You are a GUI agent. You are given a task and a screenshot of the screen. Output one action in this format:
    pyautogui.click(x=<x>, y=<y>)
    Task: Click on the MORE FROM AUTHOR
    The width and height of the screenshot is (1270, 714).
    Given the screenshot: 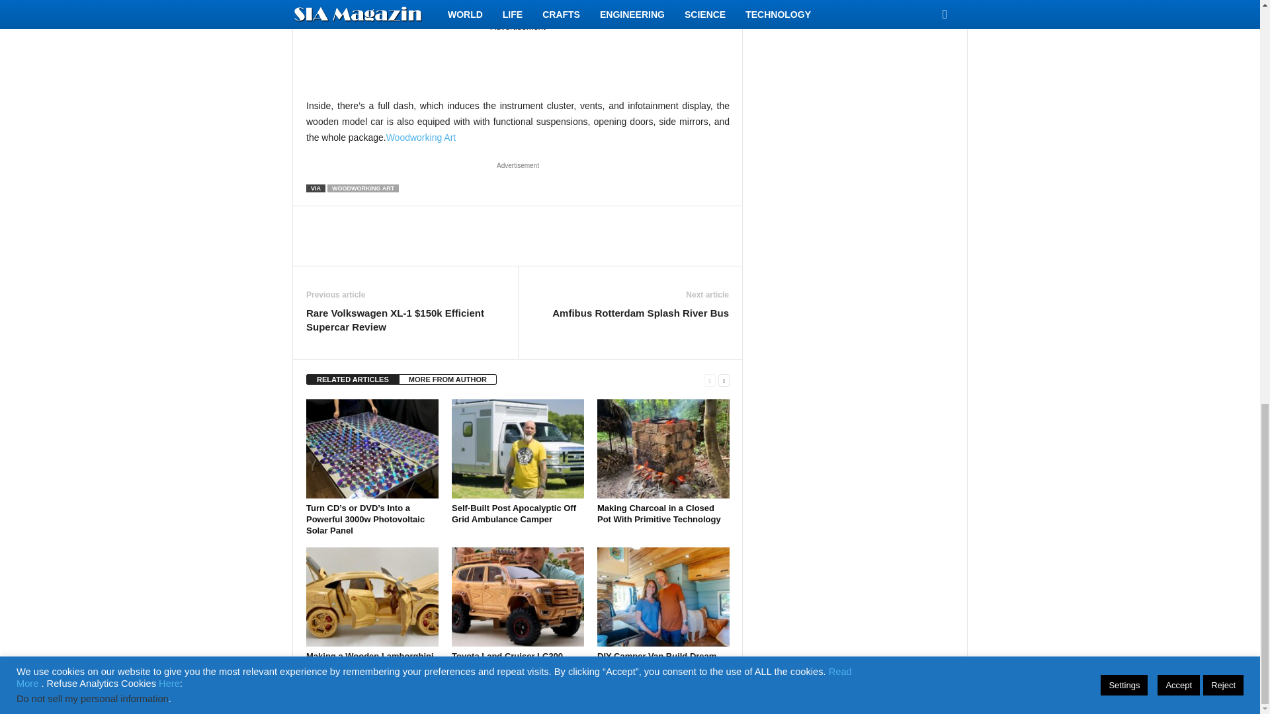 What is the action you would take?
    pyautogui.click(x=448, y=379)
    